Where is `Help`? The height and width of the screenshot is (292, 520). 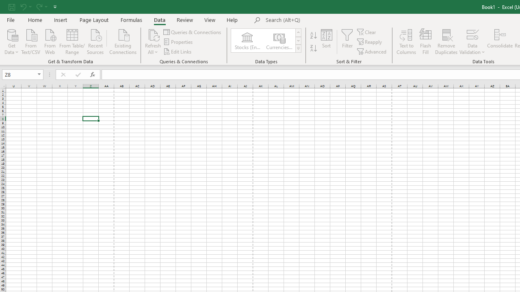 Help is located at coordinates (232, 19).